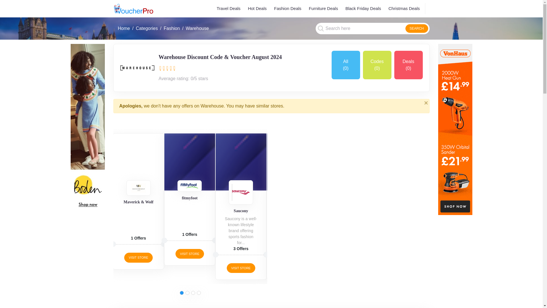  Describe the element at coordinates (228, 9) in the screenshot. I see `Travel Deals` at that location.